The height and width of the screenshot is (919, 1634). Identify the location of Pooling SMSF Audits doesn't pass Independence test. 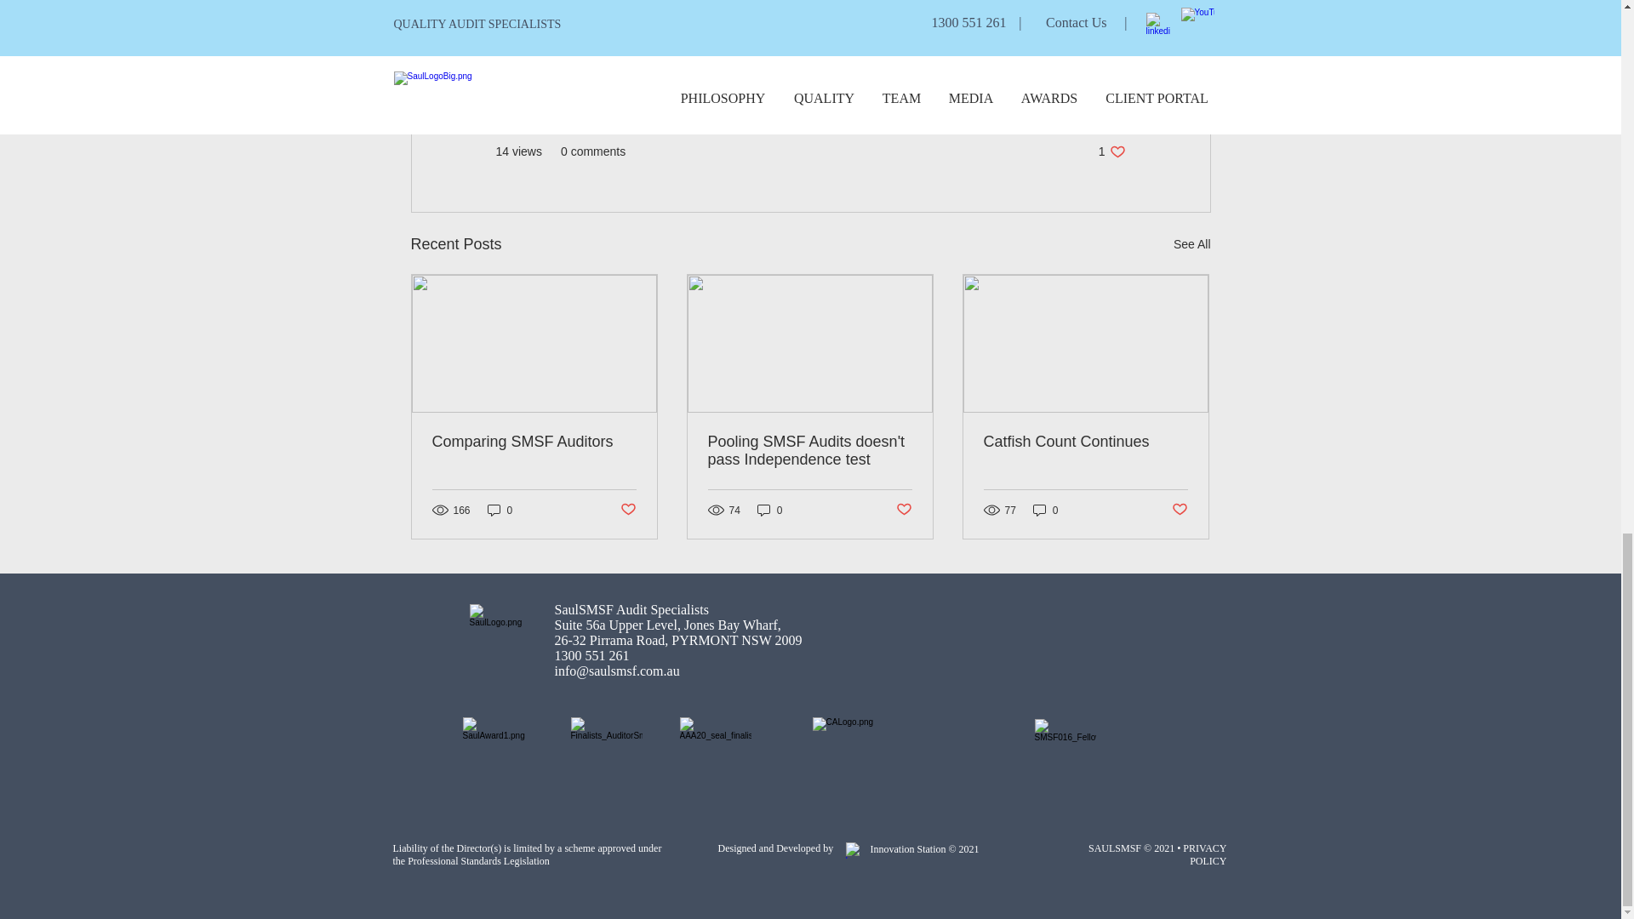
(809, 450).